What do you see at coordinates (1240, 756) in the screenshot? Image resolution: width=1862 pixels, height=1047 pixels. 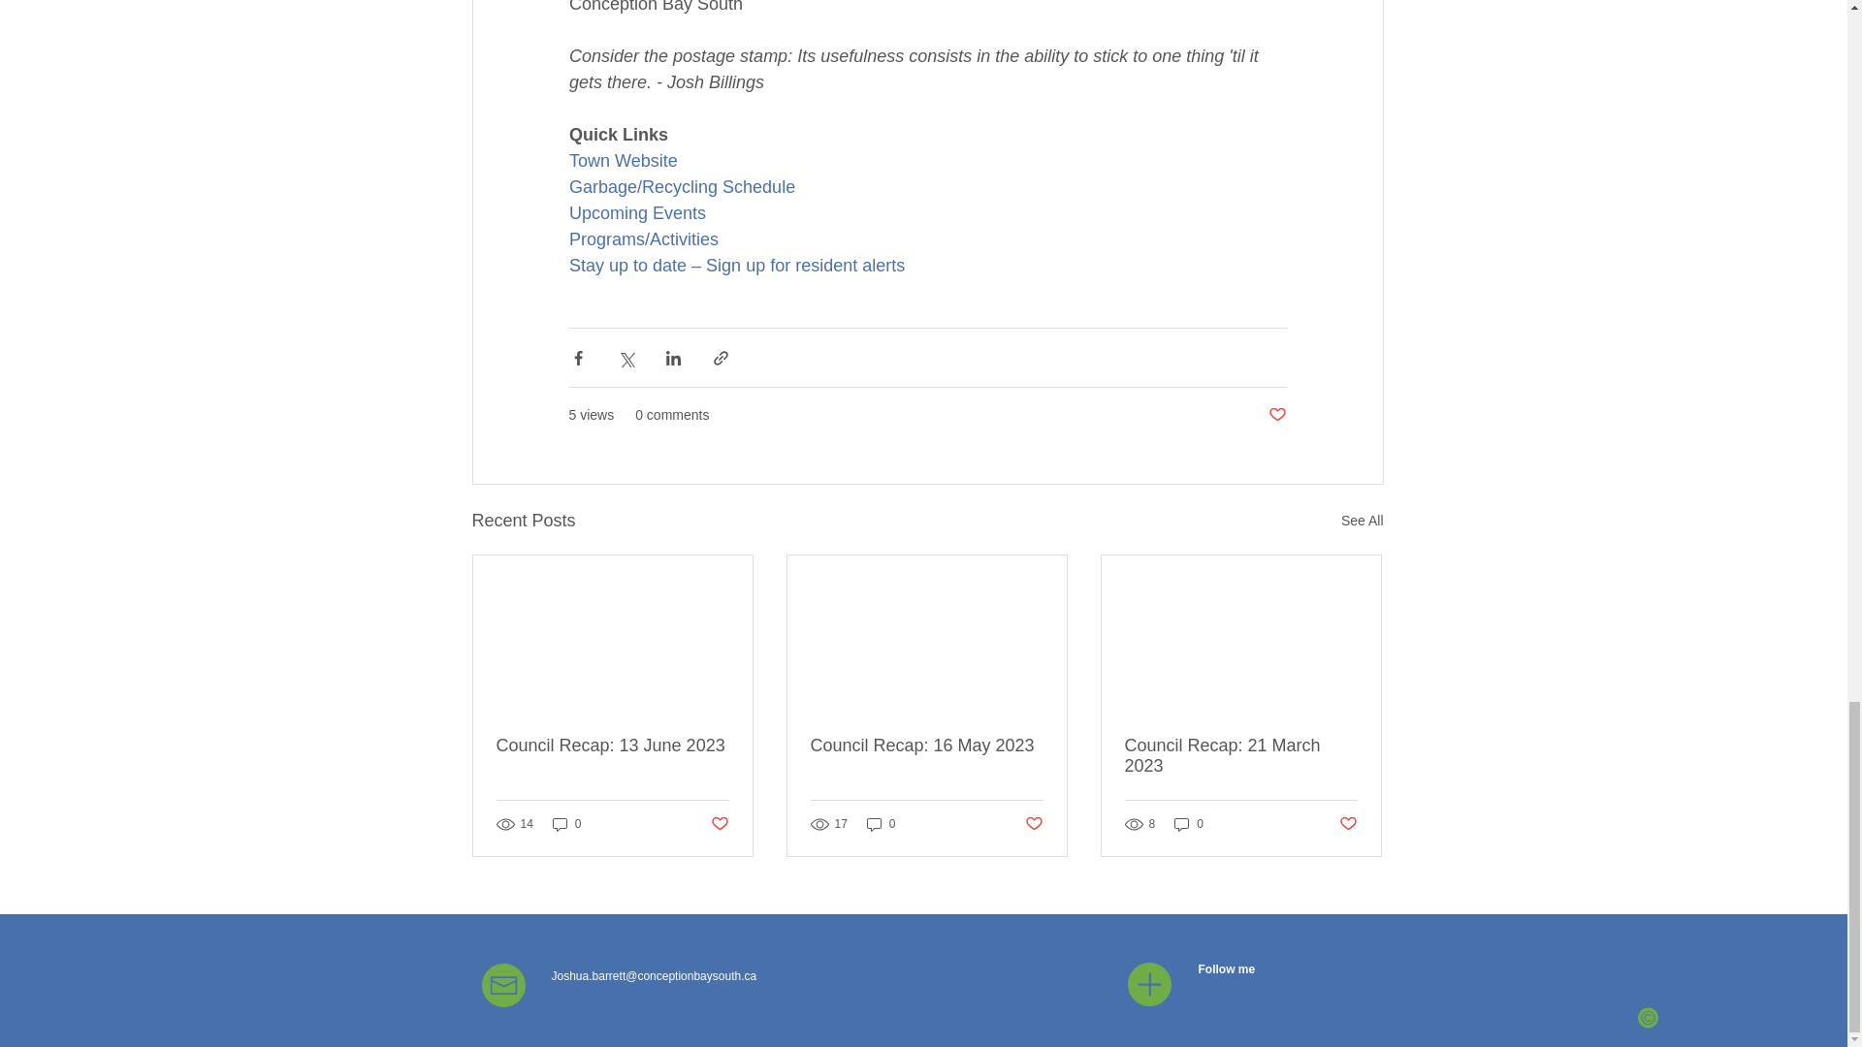 I see `Council Recap: 21 March 2023` at bounding box center [1240, 756].